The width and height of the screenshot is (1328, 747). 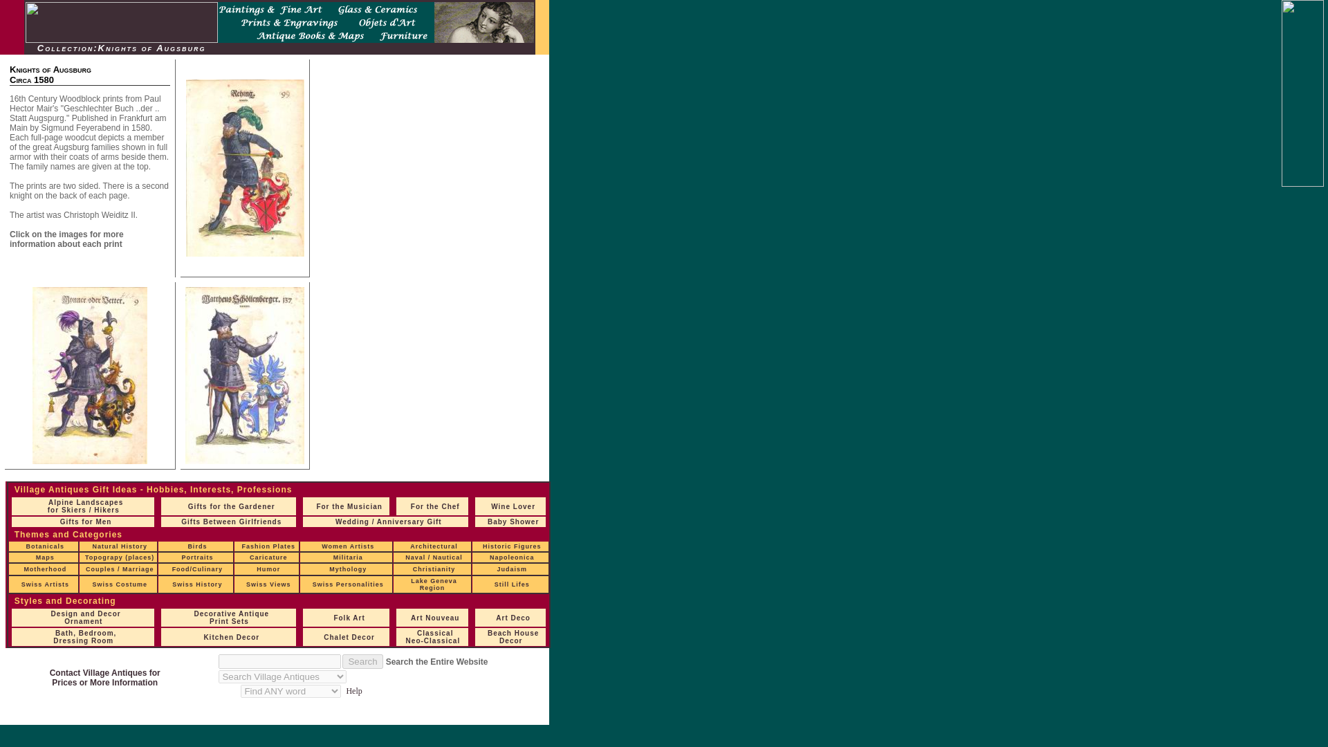 I want to click on Architectural, so click(x=434, y=546).